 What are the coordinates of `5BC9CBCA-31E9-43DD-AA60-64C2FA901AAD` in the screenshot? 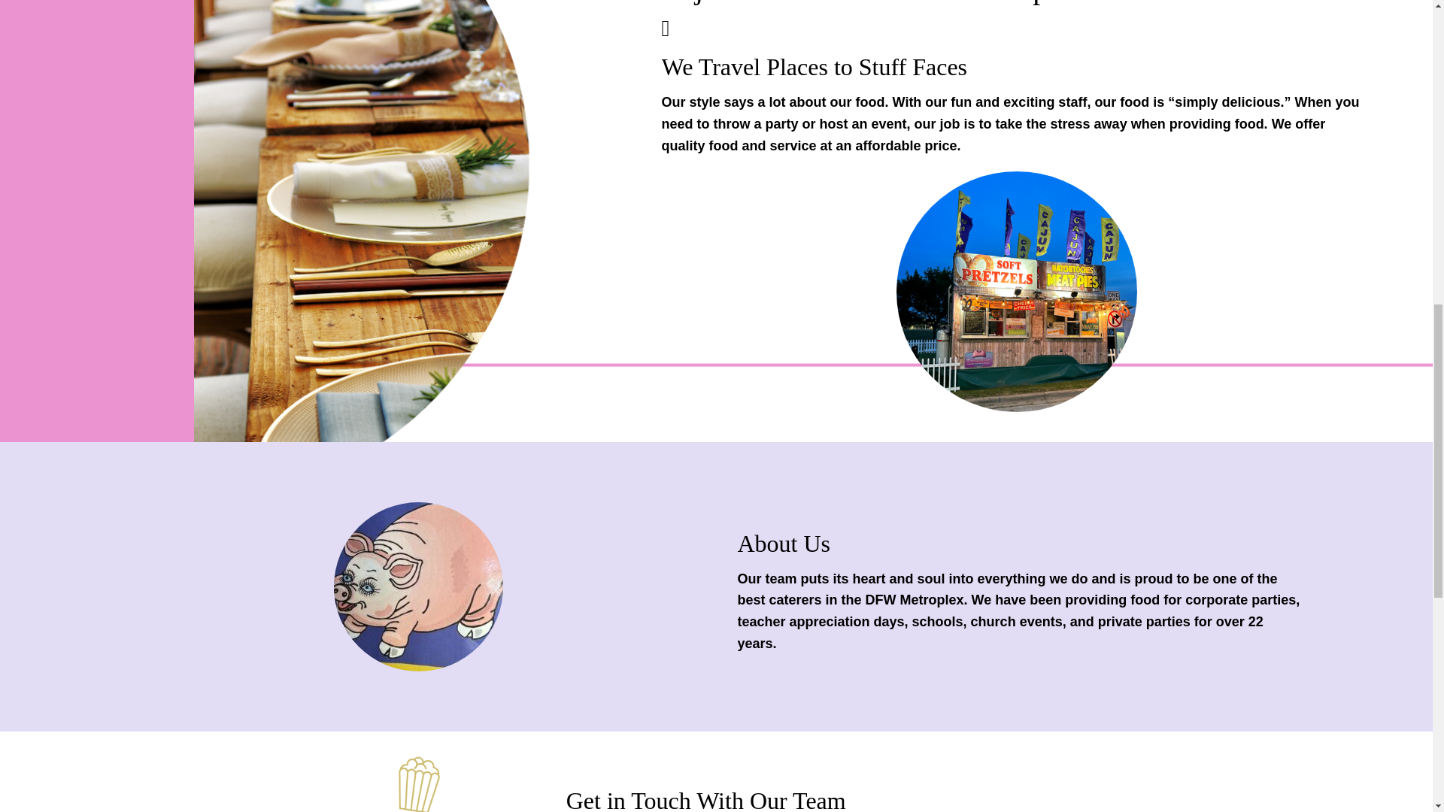 It's located at (418, 586).